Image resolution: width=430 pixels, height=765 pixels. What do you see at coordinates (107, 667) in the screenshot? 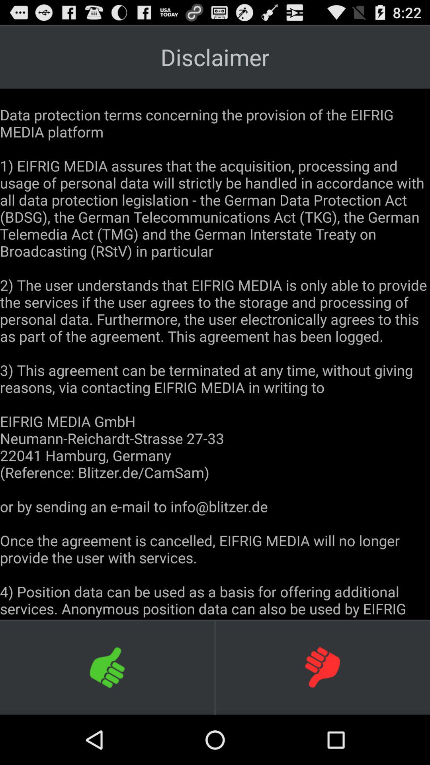
I see `click the icon at the bottom left corner` at bounding box center [107, 667].